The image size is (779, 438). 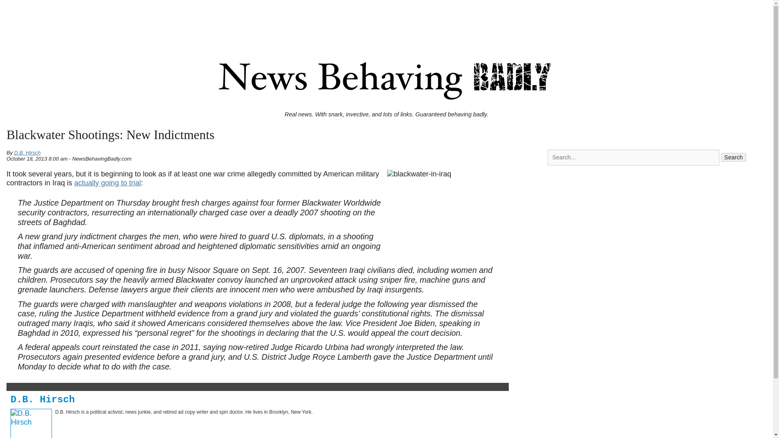 I want to click on D.B. Hirsch, so click(x=28, y=152).